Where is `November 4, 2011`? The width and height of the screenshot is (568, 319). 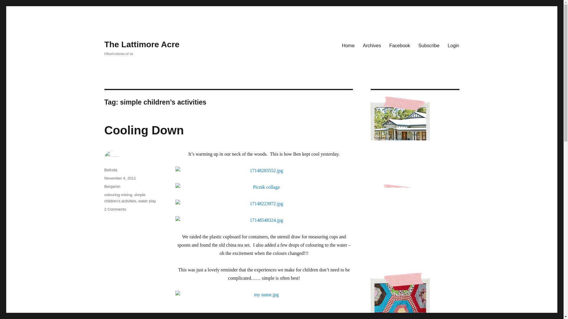 November 4, 2011 is located at coordinates (120, 178).